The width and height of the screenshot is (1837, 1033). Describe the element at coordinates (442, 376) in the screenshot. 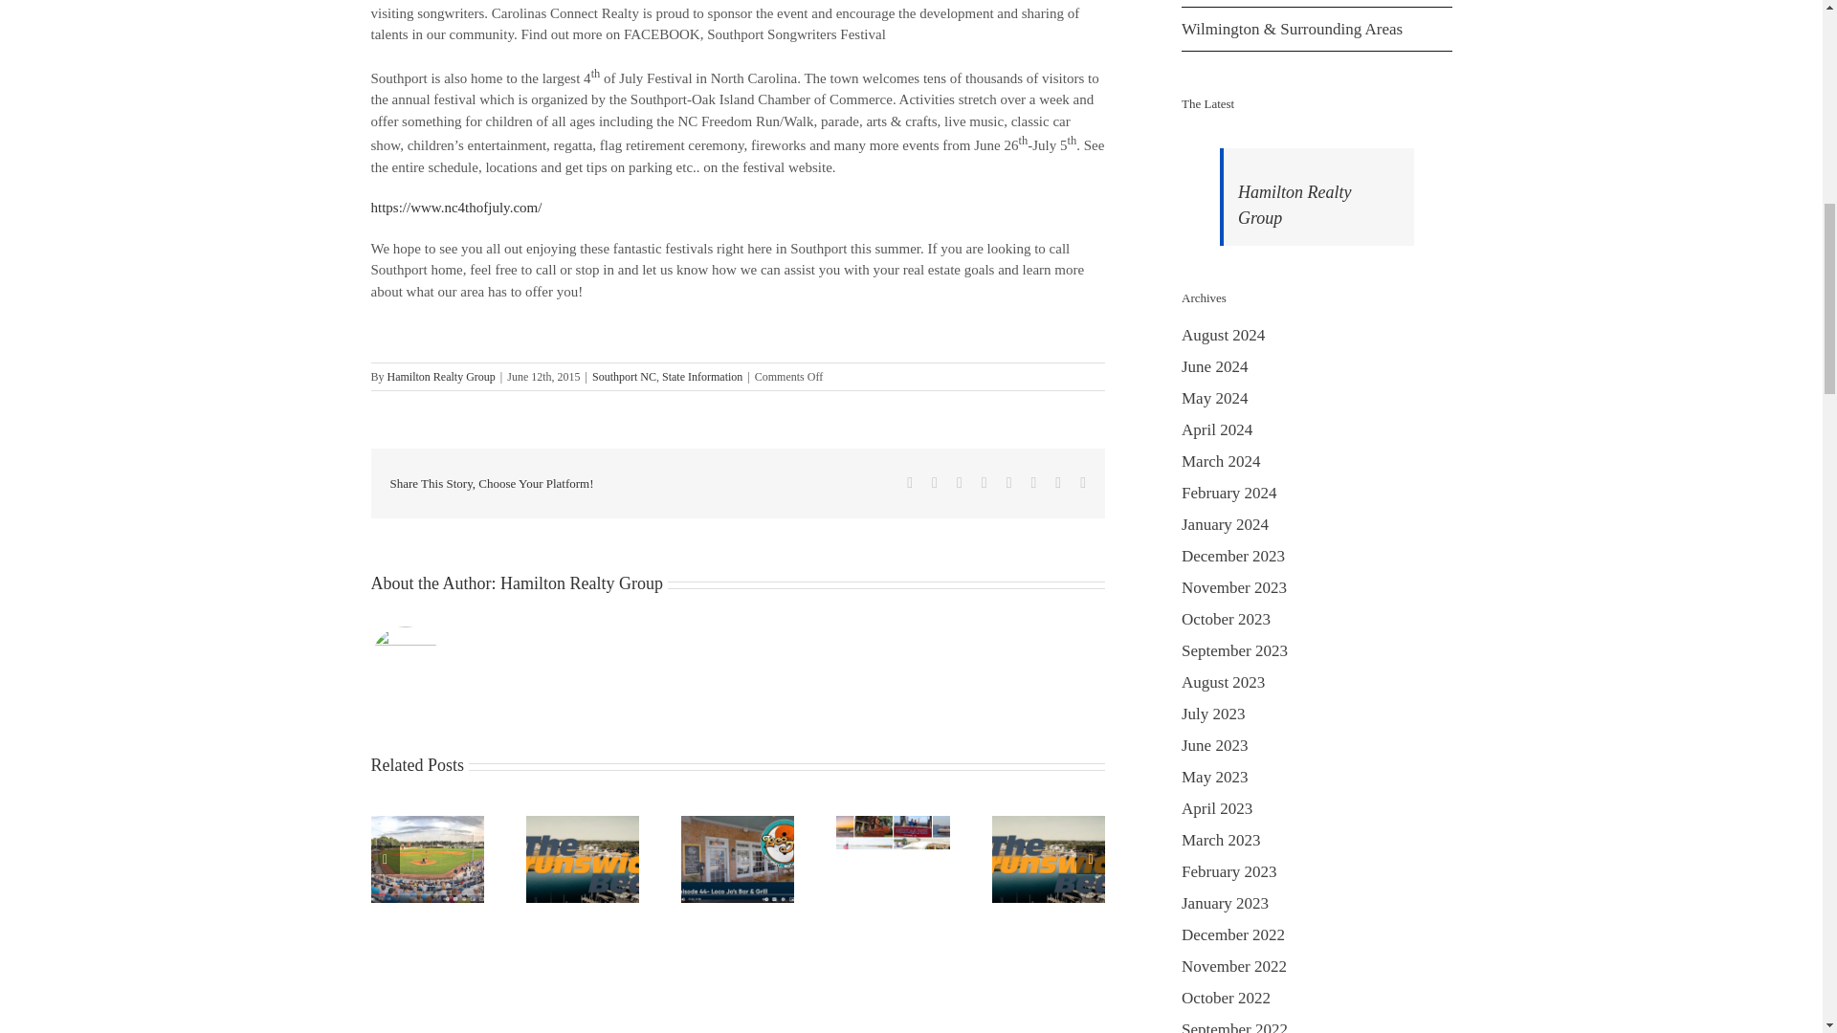

I see `Hamilton Realty Group` at that location.